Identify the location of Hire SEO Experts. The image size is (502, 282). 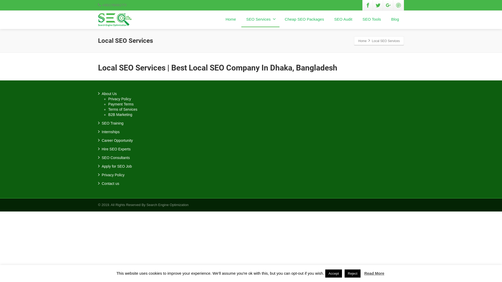
(116, 149).